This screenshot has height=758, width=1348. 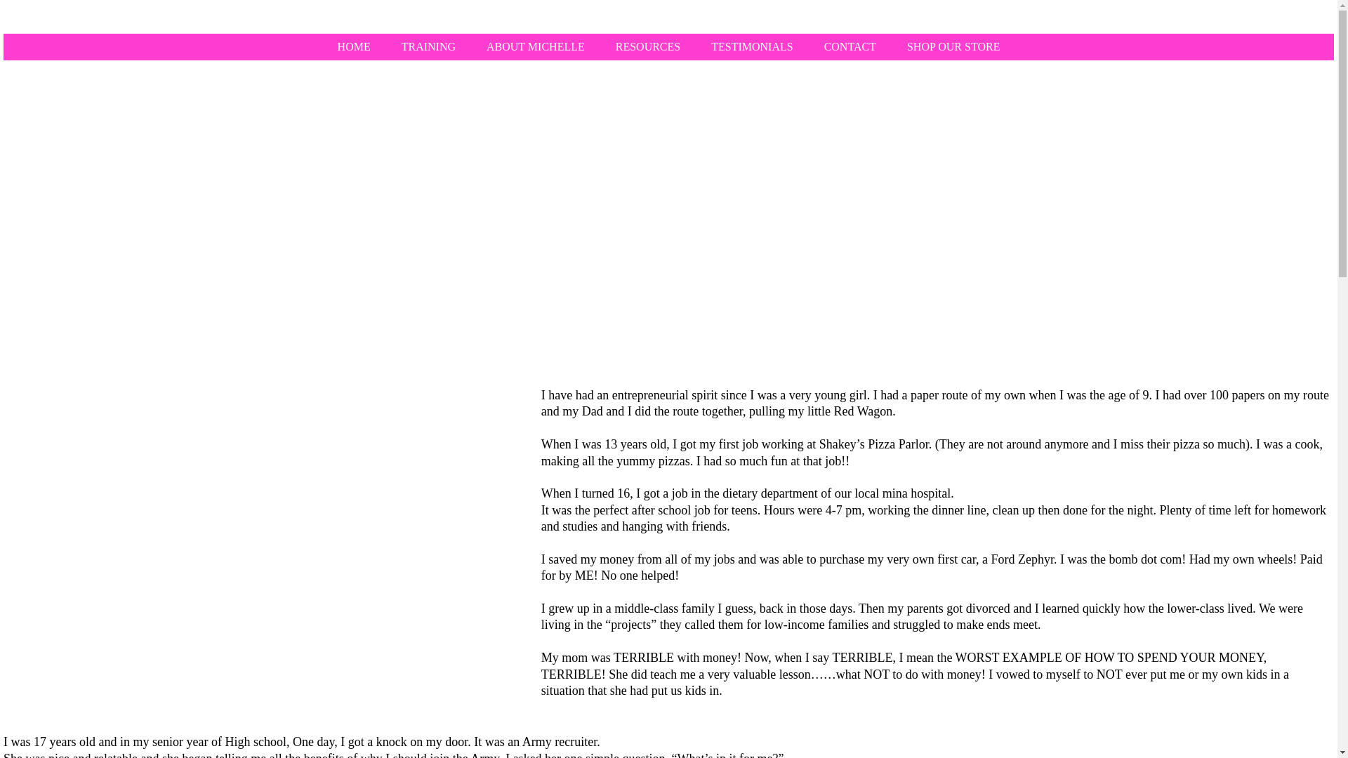 I want to click on HOME, so click(x=354, y=46).